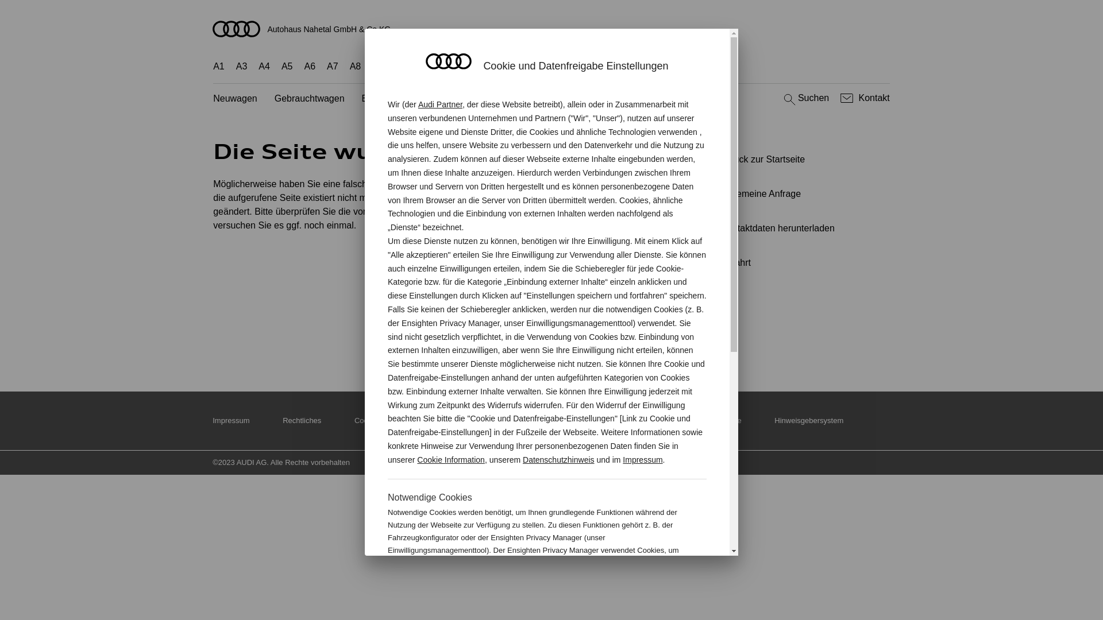  What do you see at coordinates (551, 29) in the screenshot?
I see `Autohaus Nahetal GmbH & Co.KG` at bounding box center [551, 29].